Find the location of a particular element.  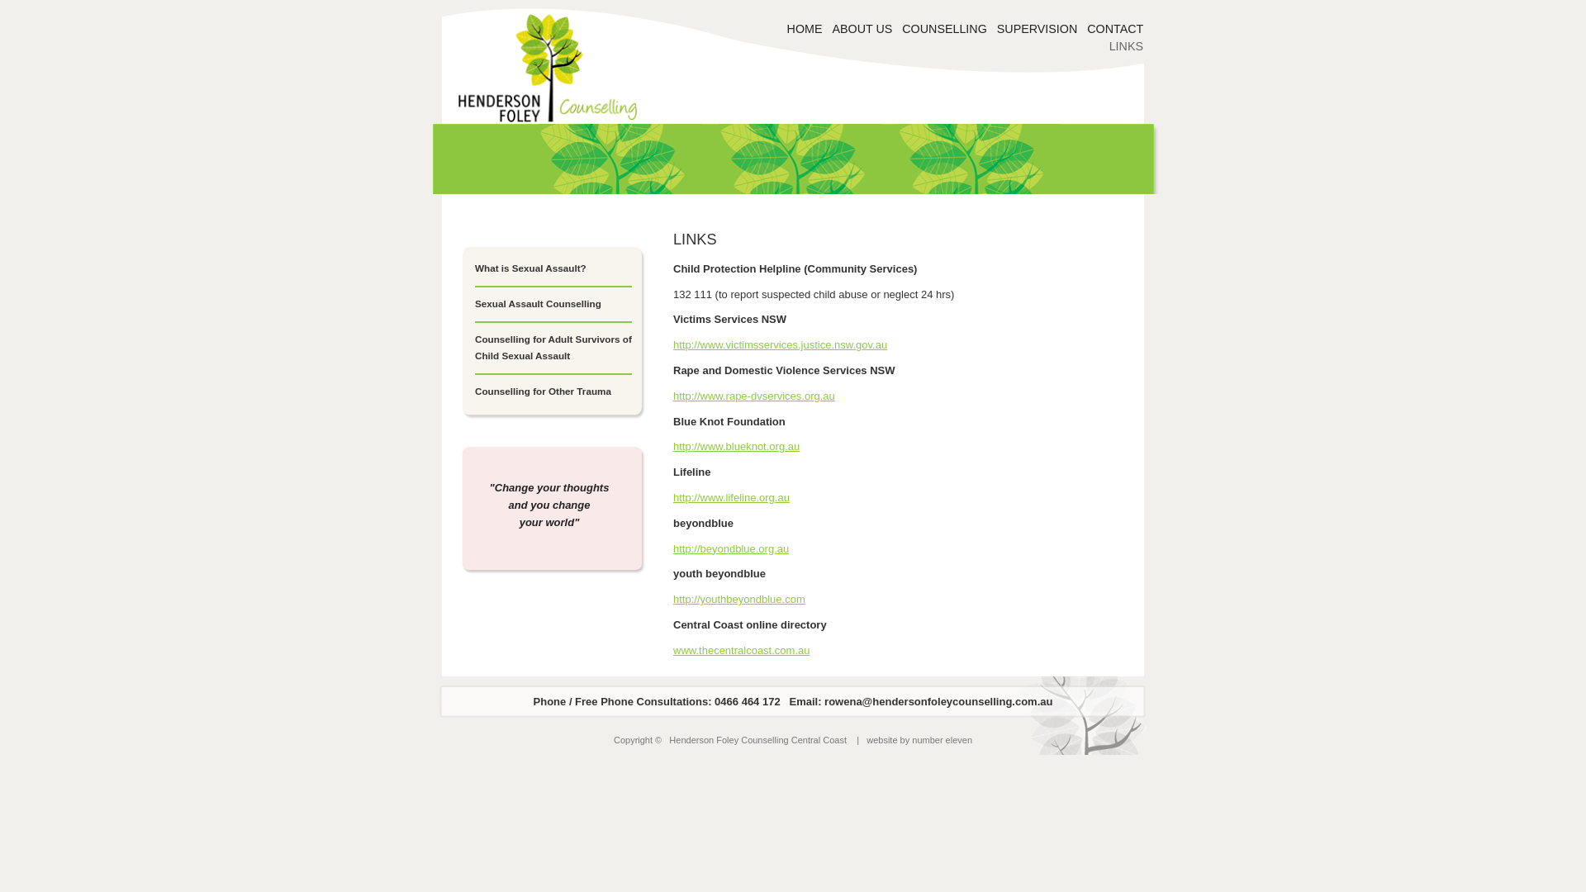

http://youthbeyondblue.com is located at coordinates (739, 600).